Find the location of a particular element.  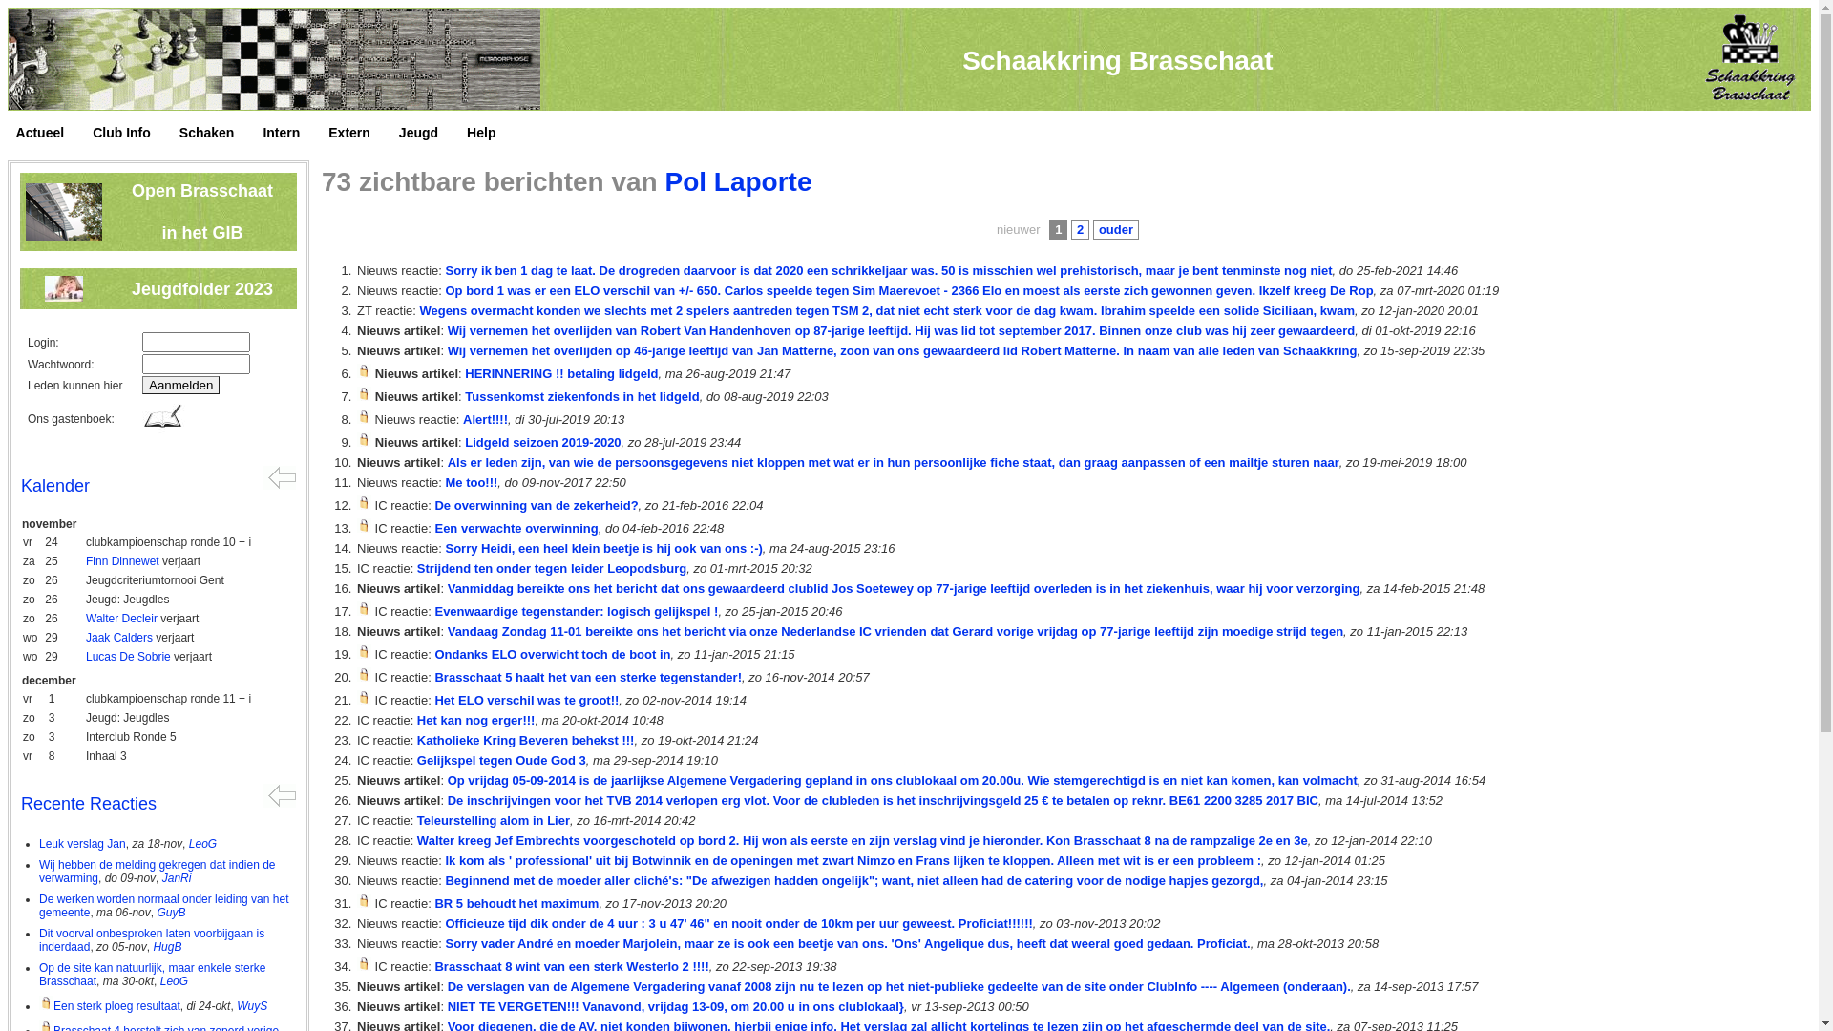

Recente Reacties is located at coordinates (89, 804).